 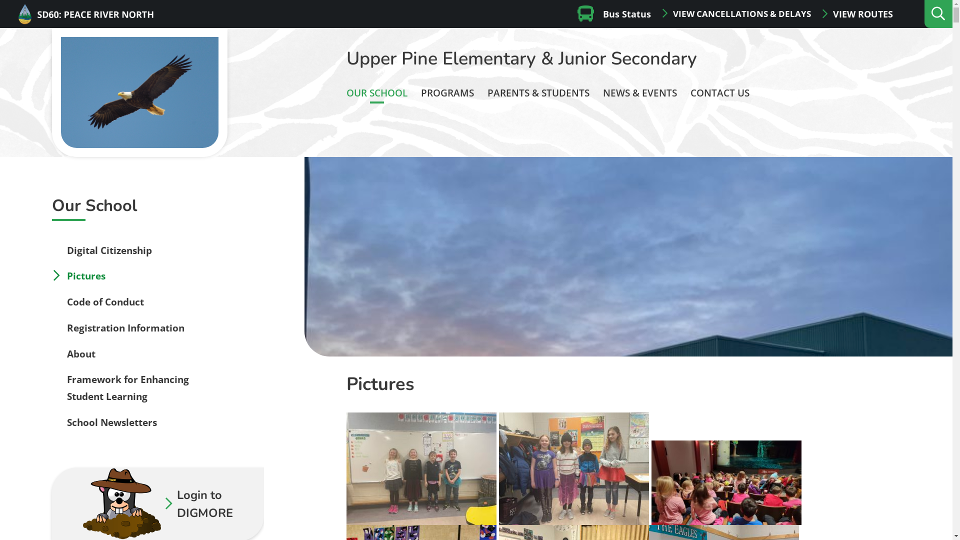 What do you see at coordinates (640, 93) in the screenshot?
I see `NEWS & EVENTS` at bounding box center [640, 93].